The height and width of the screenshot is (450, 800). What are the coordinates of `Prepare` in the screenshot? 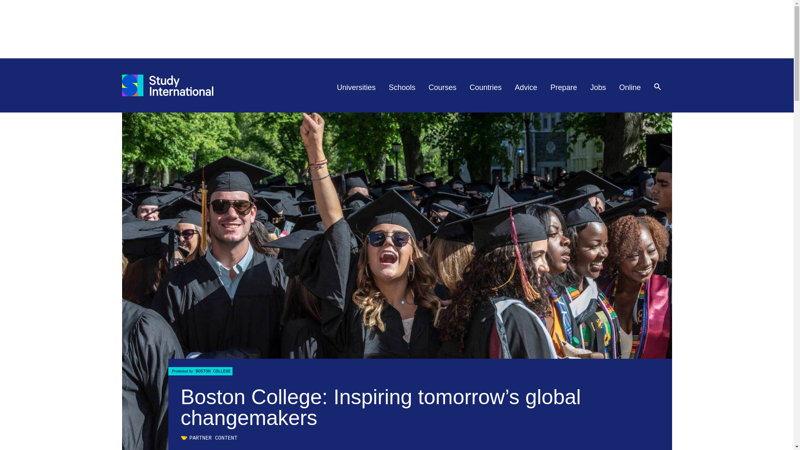 It's located at (563, 87).